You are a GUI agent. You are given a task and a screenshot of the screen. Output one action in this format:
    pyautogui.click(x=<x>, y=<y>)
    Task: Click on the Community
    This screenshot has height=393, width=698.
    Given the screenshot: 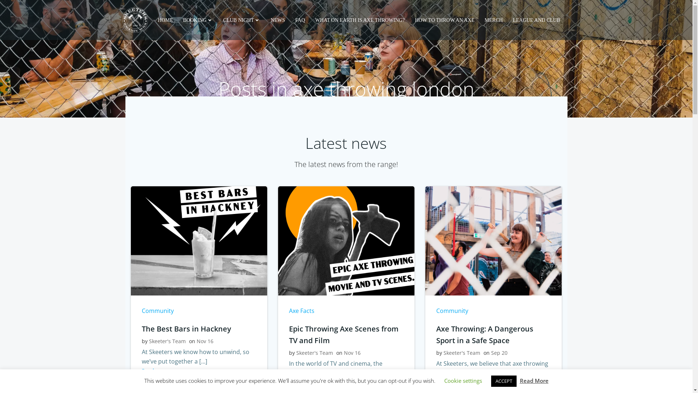 What is the action you would take?
    pyautogui.click(x=158, y=311)
    